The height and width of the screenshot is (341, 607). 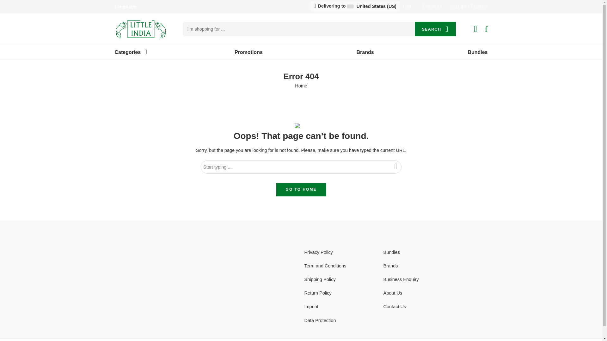 I want to click on SEARCH, so click(x=435, y=29).